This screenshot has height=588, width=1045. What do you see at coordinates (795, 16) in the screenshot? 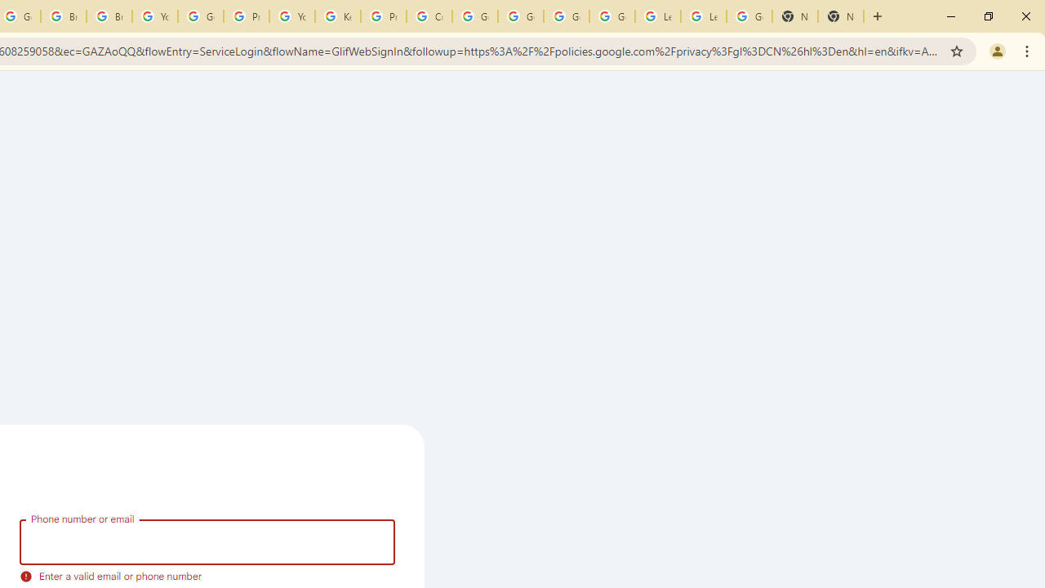
I see `New Tab` at bounding box center [795, 16].